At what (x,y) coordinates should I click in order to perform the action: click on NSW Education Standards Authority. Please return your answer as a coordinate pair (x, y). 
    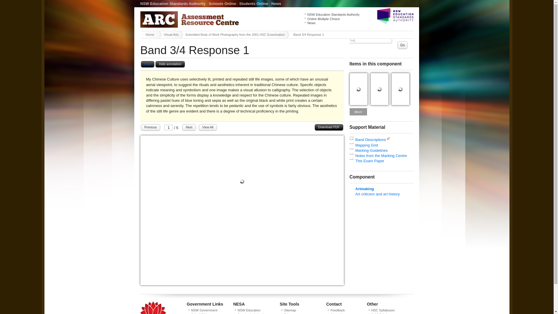
    Looking at the image, I should click on (333, 15).